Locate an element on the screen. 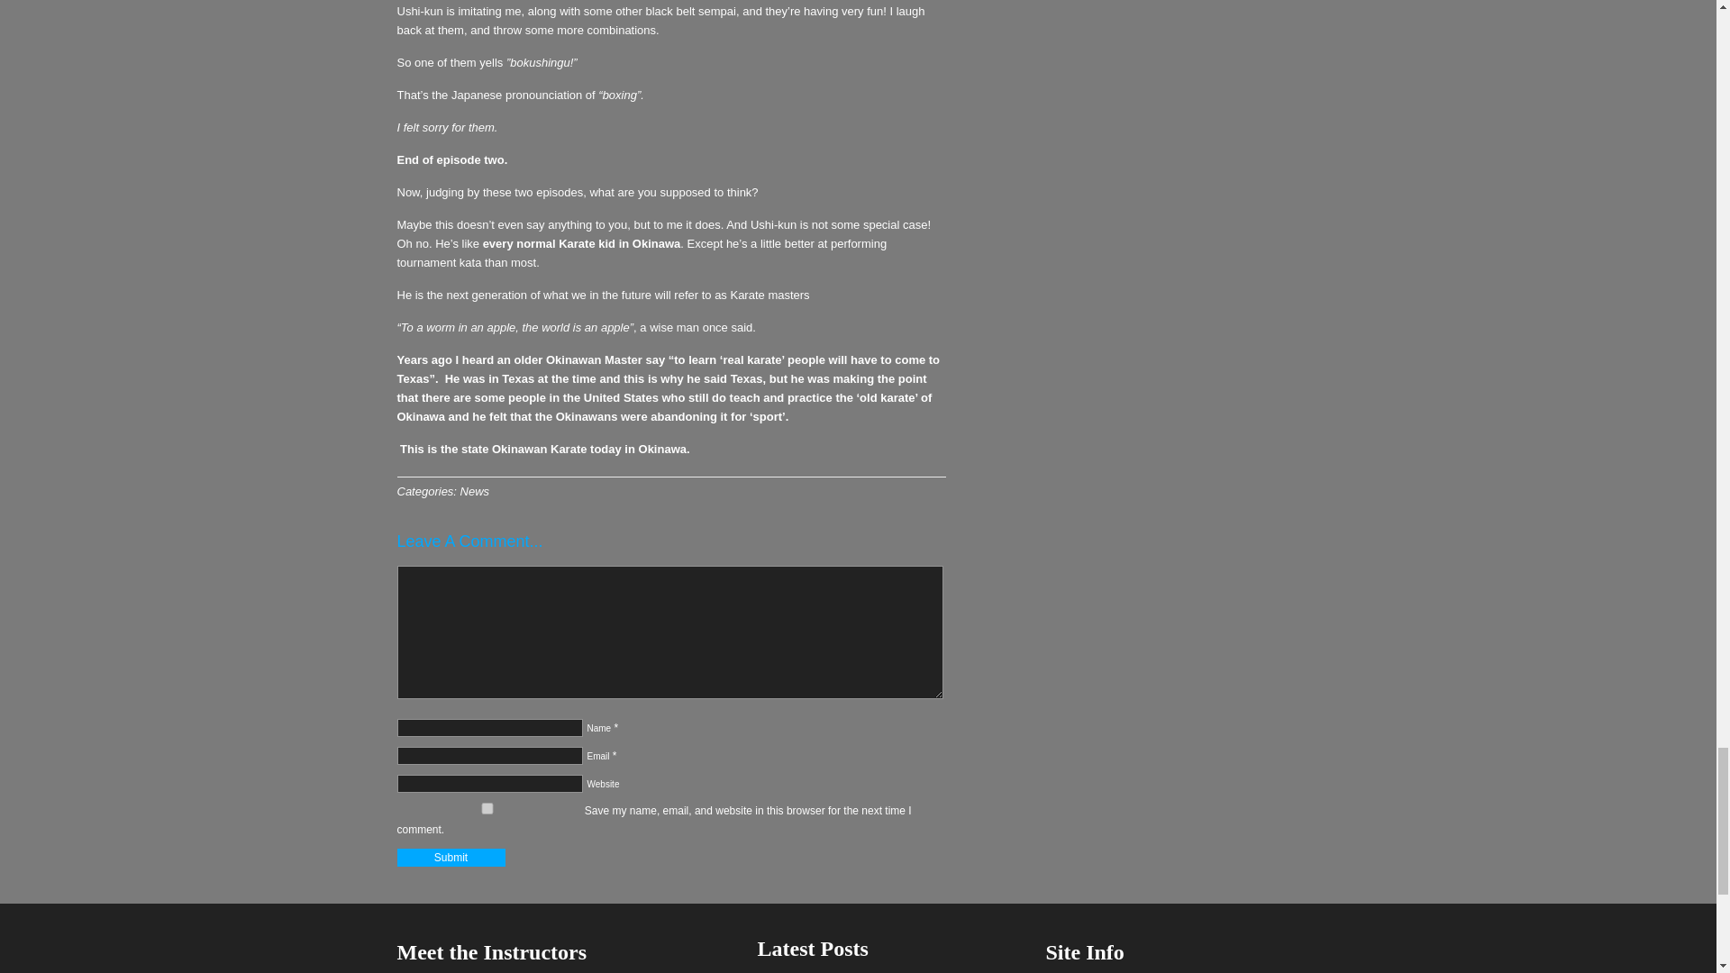 The width and height of the screenshot is (1730, 973). Submit is located at coordinates (451, 858).